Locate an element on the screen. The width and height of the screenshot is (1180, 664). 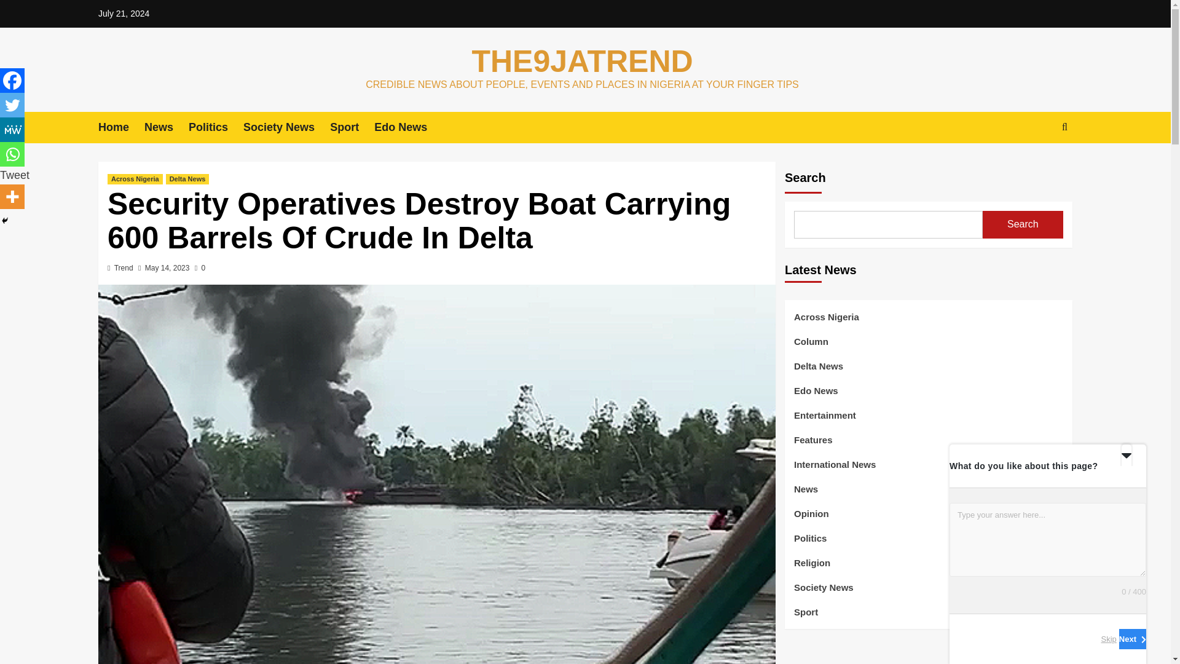
News is located at coordinates (166, 128).